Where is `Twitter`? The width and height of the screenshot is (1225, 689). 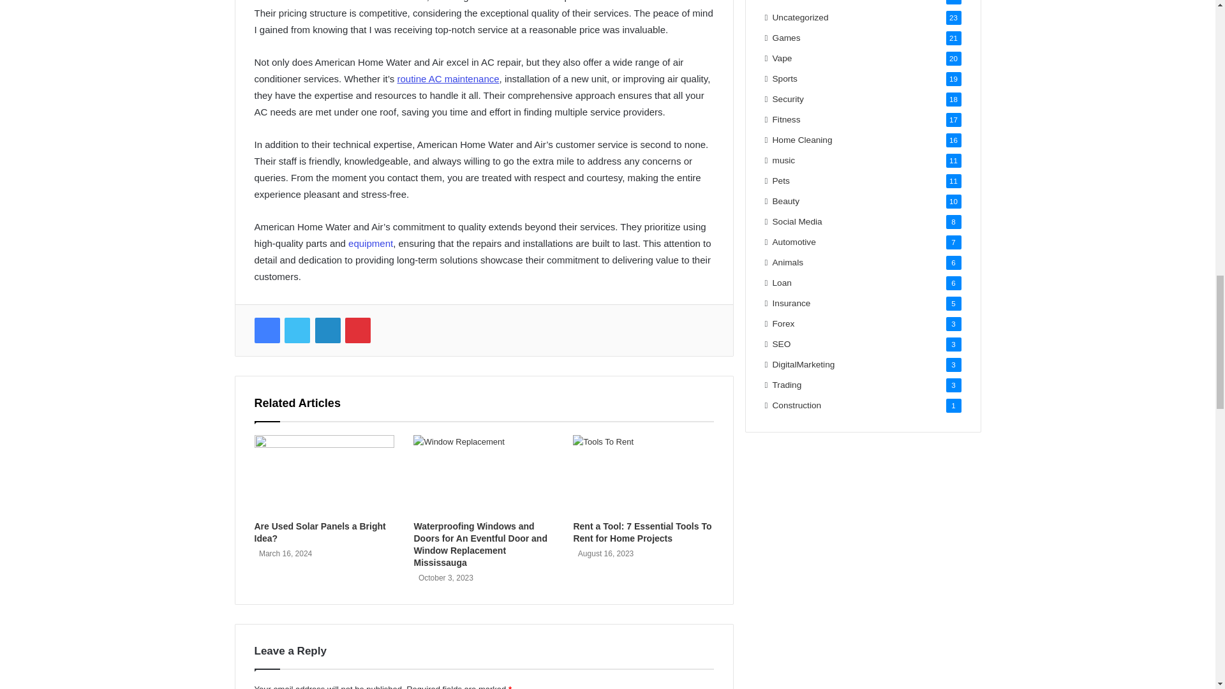 Twitter is located at coordinates (297, 330).